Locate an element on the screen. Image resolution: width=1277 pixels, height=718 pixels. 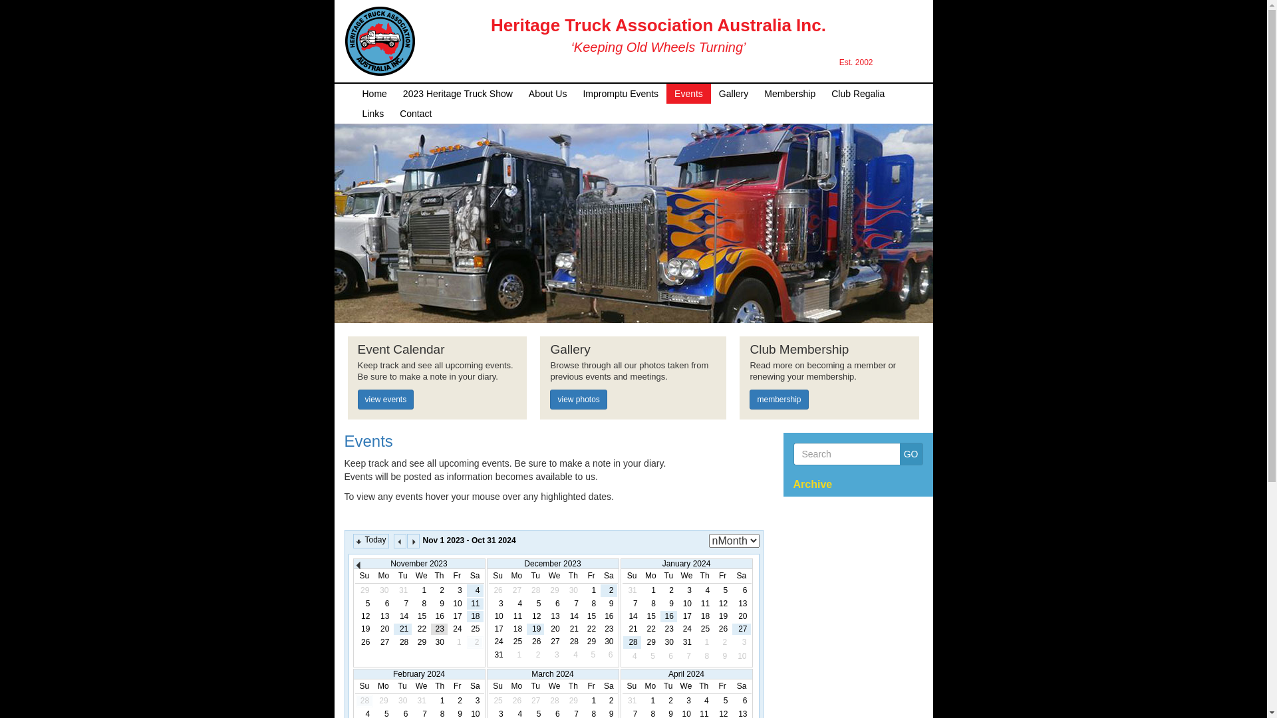
19 is located at coordinates (364, 629).